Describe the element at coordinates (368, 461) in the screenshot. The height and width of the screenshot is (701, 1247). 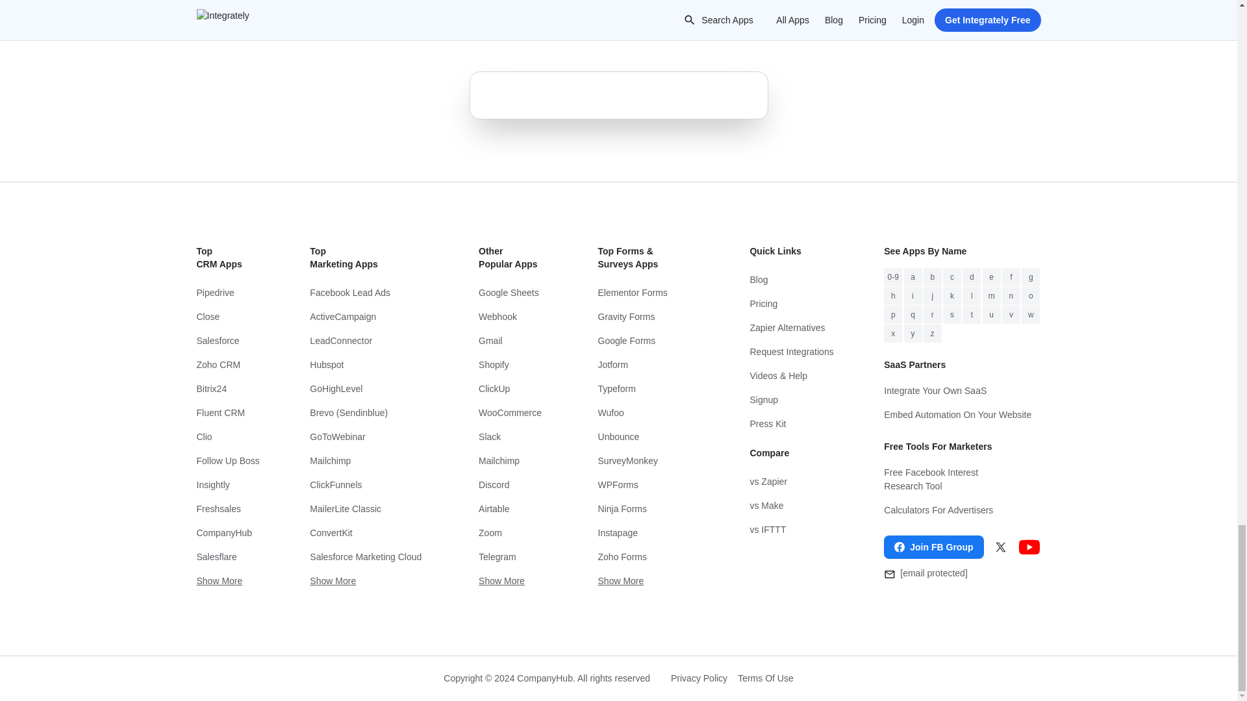
I see `Mailchimp` at that location.